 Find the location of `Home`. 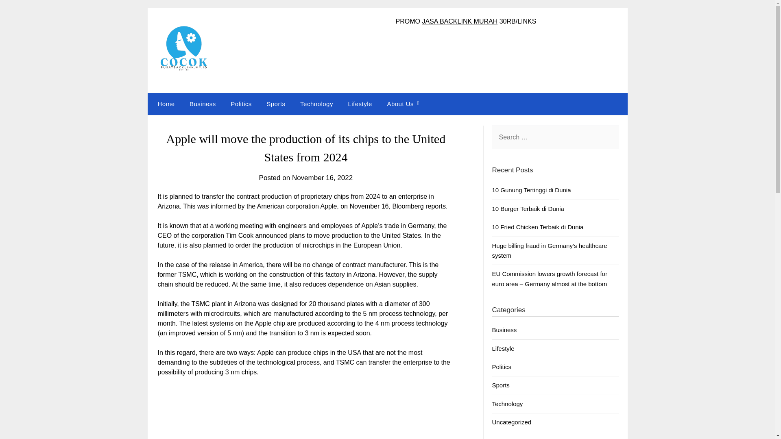

Home is located at coordinates (164, 104).